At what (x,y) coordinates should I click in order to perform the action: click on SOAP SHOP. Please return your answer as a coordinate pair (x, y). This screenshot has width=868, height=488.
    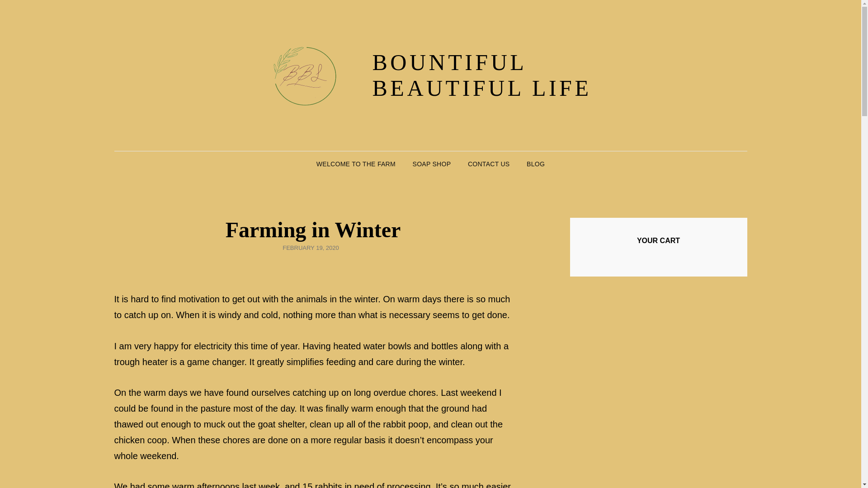
    Looking at the image, I should click on (431, 164).